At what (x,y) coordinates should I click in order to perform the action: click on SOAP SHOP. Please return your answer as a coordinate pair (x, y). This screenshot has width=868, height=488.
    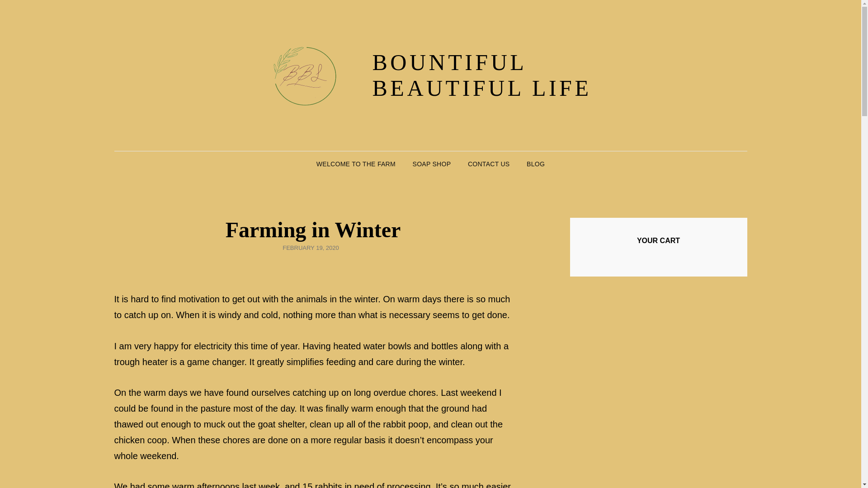
    Looking at the image, I should click on (431, 164).